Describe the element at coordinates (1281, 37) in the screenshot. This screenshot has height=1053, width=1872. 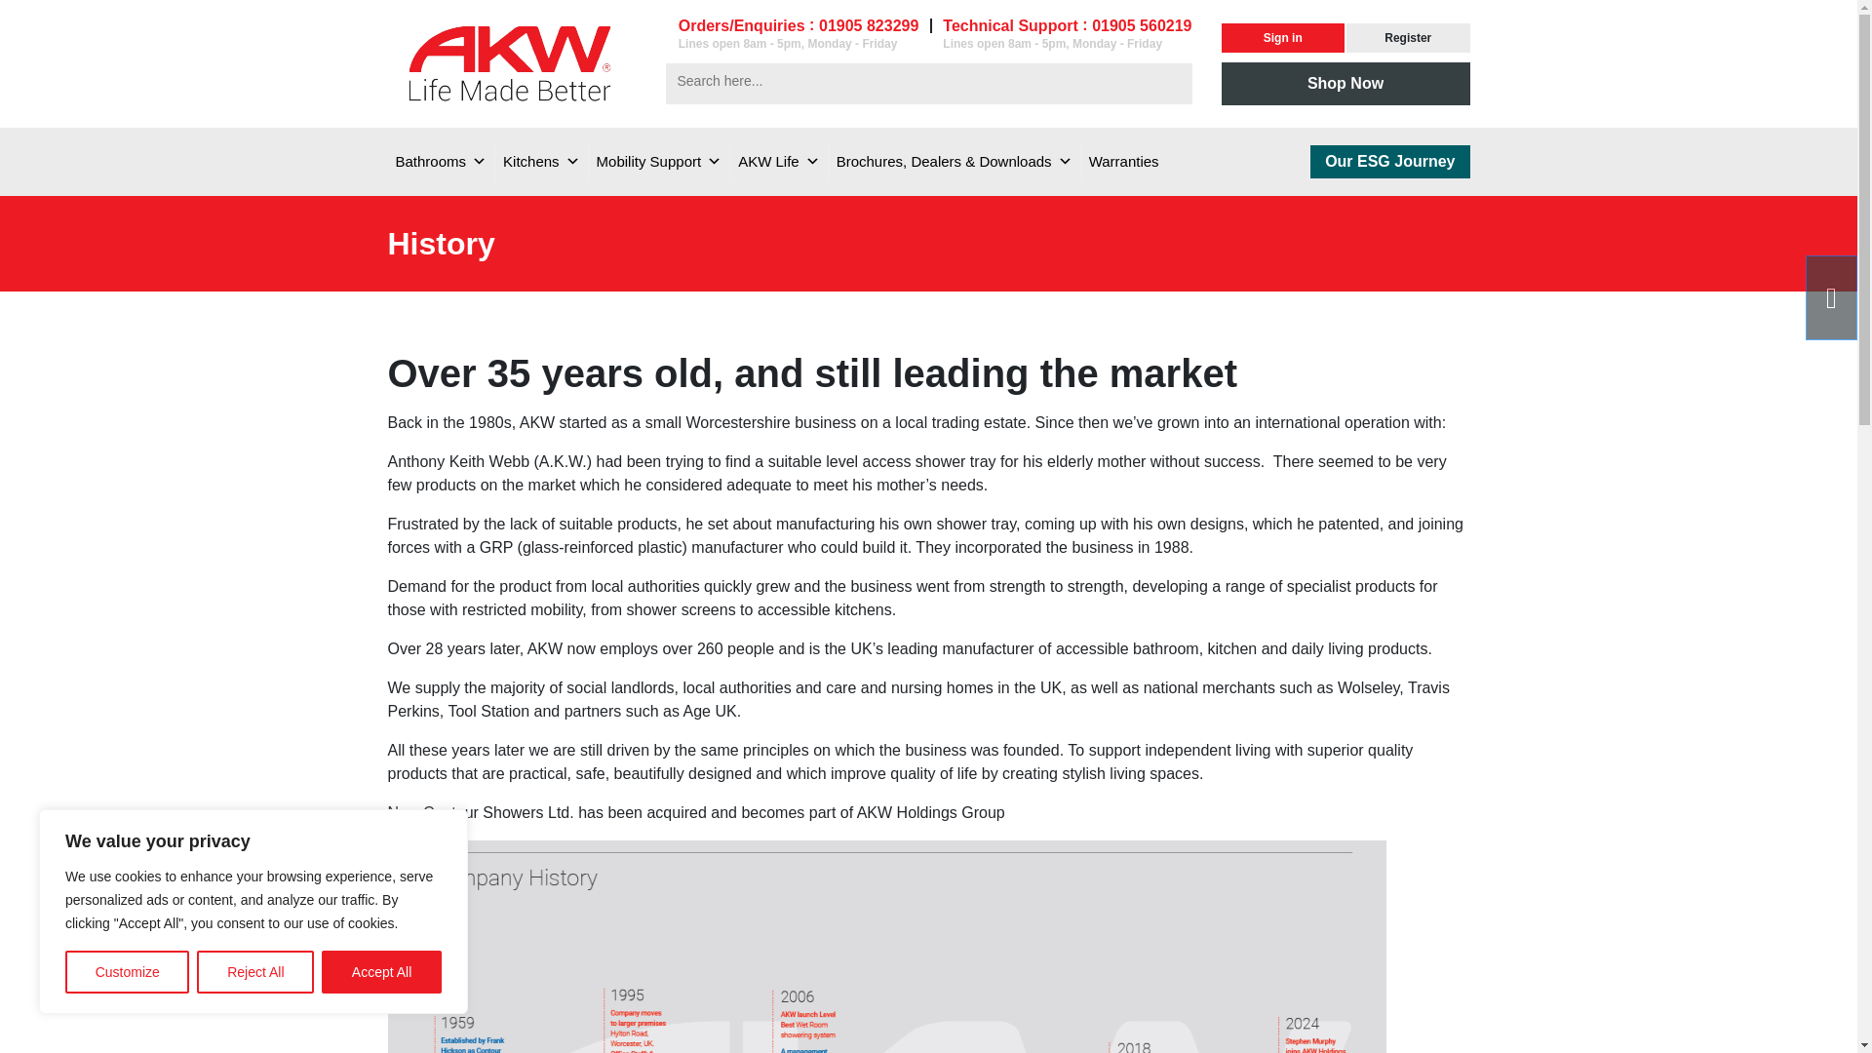
I see `Sign in` at that location.